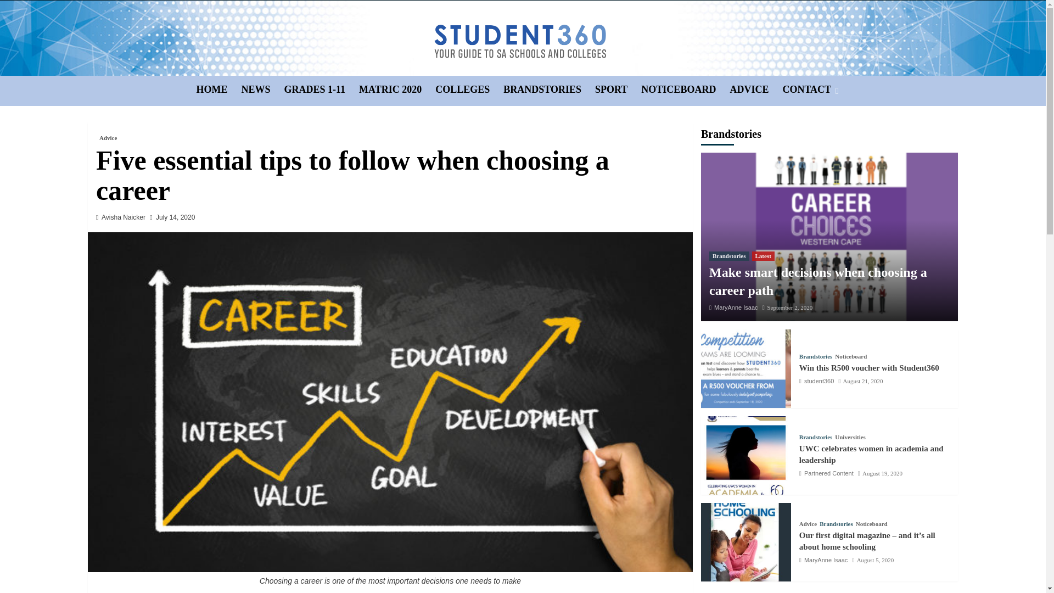  Describe the element at coordinates (176, 216) in the screenshot. I see `July 14, 2020` at that location.